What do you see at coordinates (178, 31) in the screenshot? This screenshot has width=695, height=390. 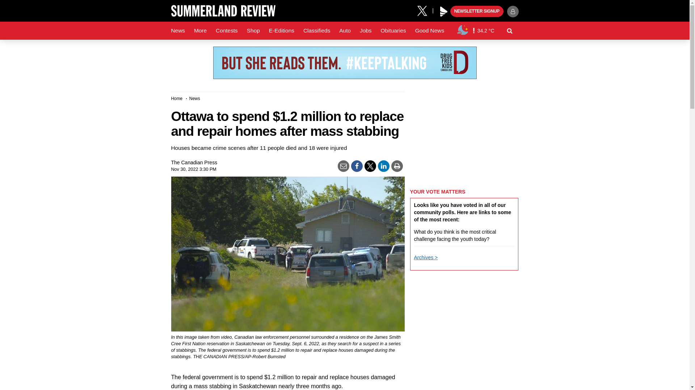 I see `News` at bounding box center [178, 31].